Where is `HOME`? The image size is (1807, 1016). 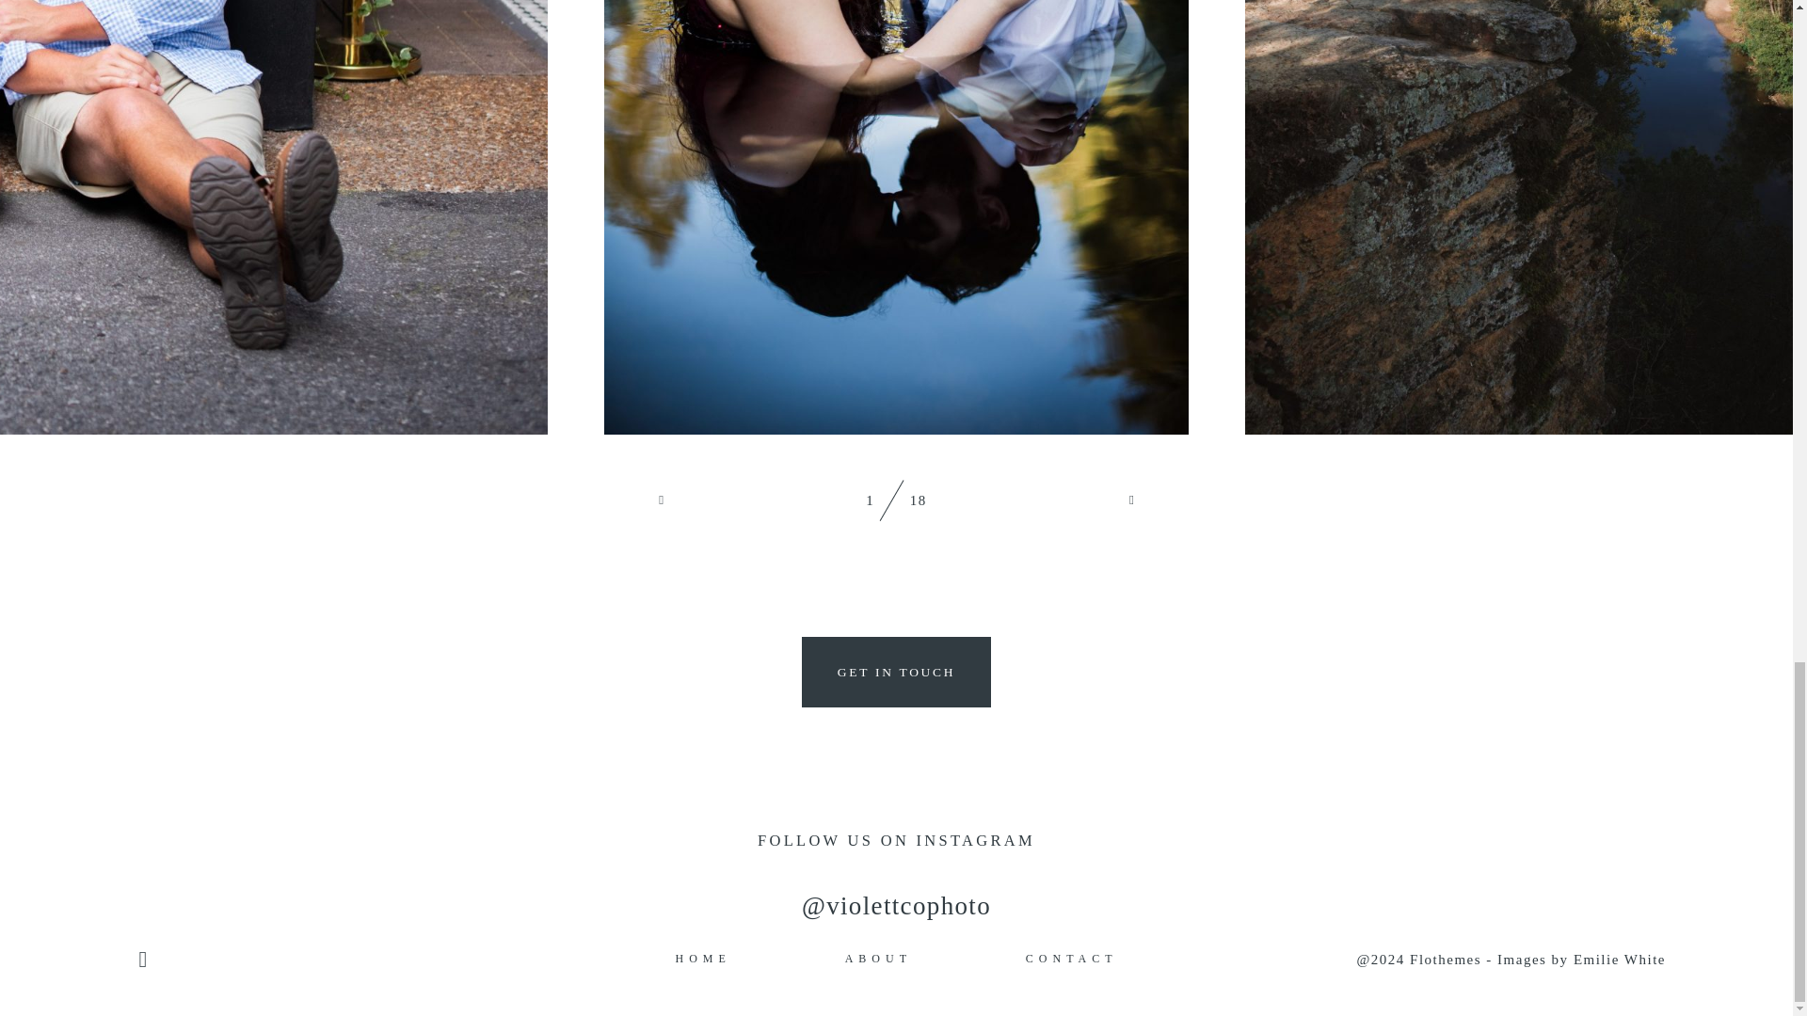
HOME is located at coordinates (702, 958).